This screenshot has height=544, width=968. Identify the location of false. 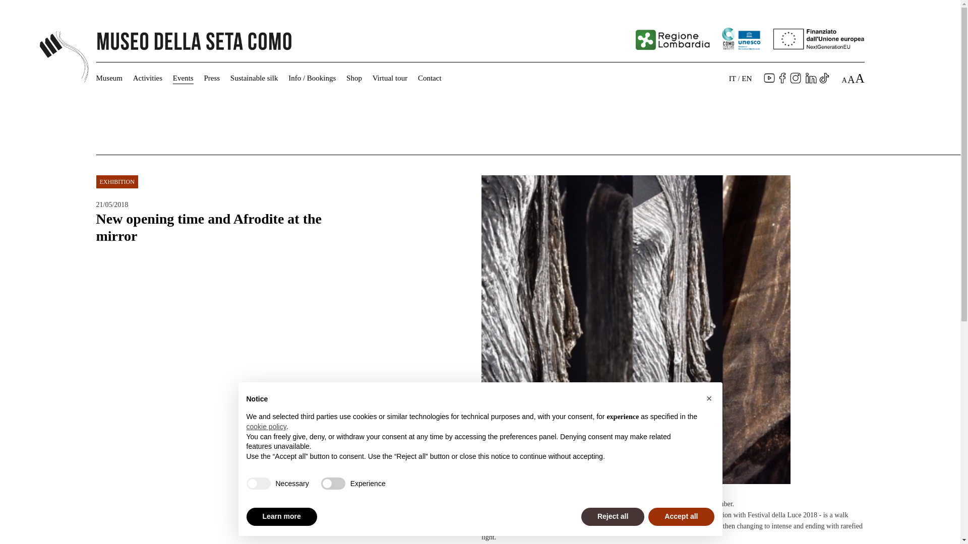
(333, 484).